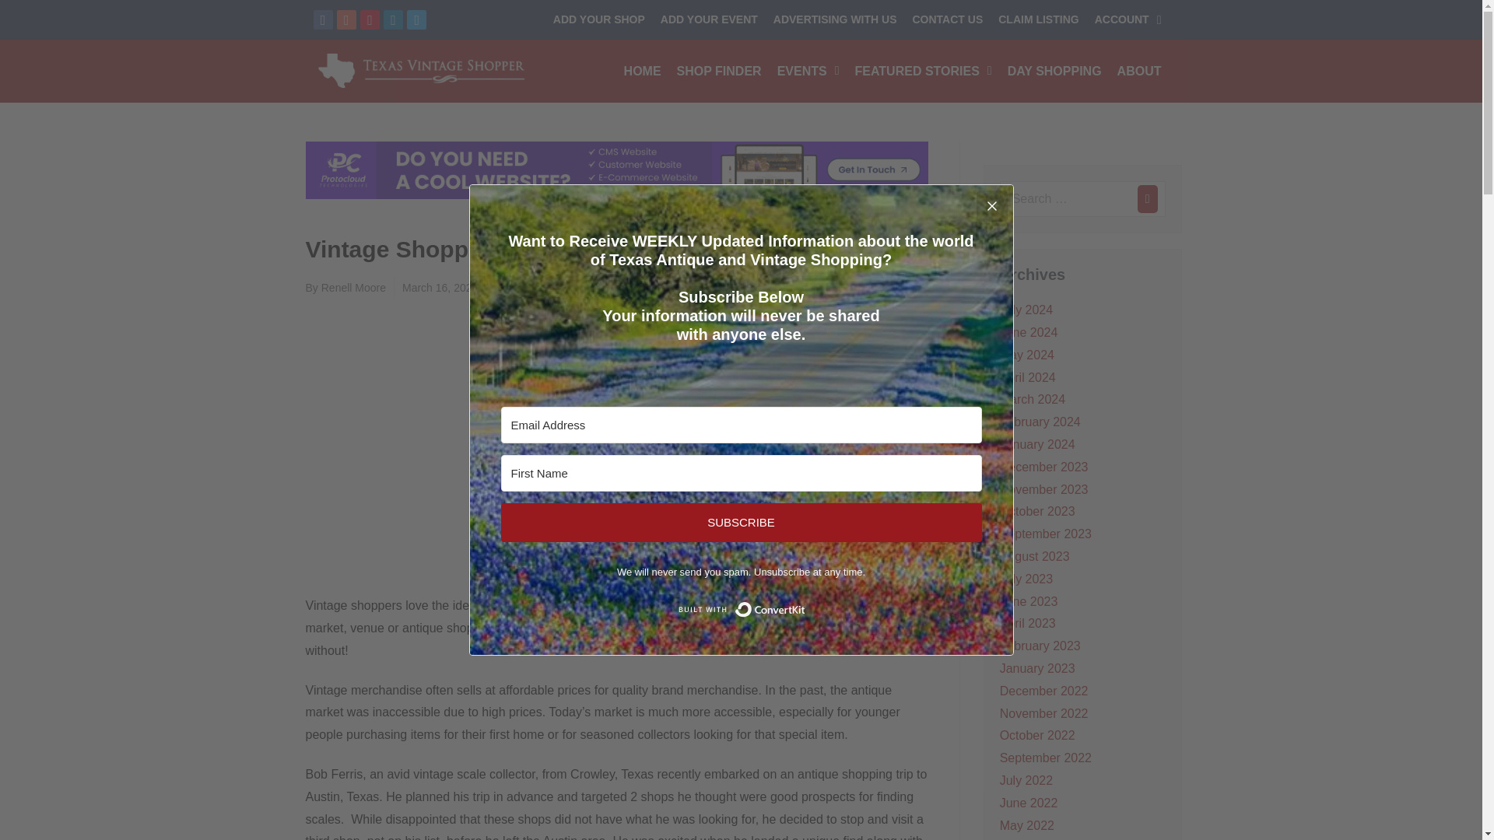 This screenshot has height=840, width=1494. Describe the element at coordinates (599, 19) in the screenshot. I see `ADD YOUR SHOP` at that location.